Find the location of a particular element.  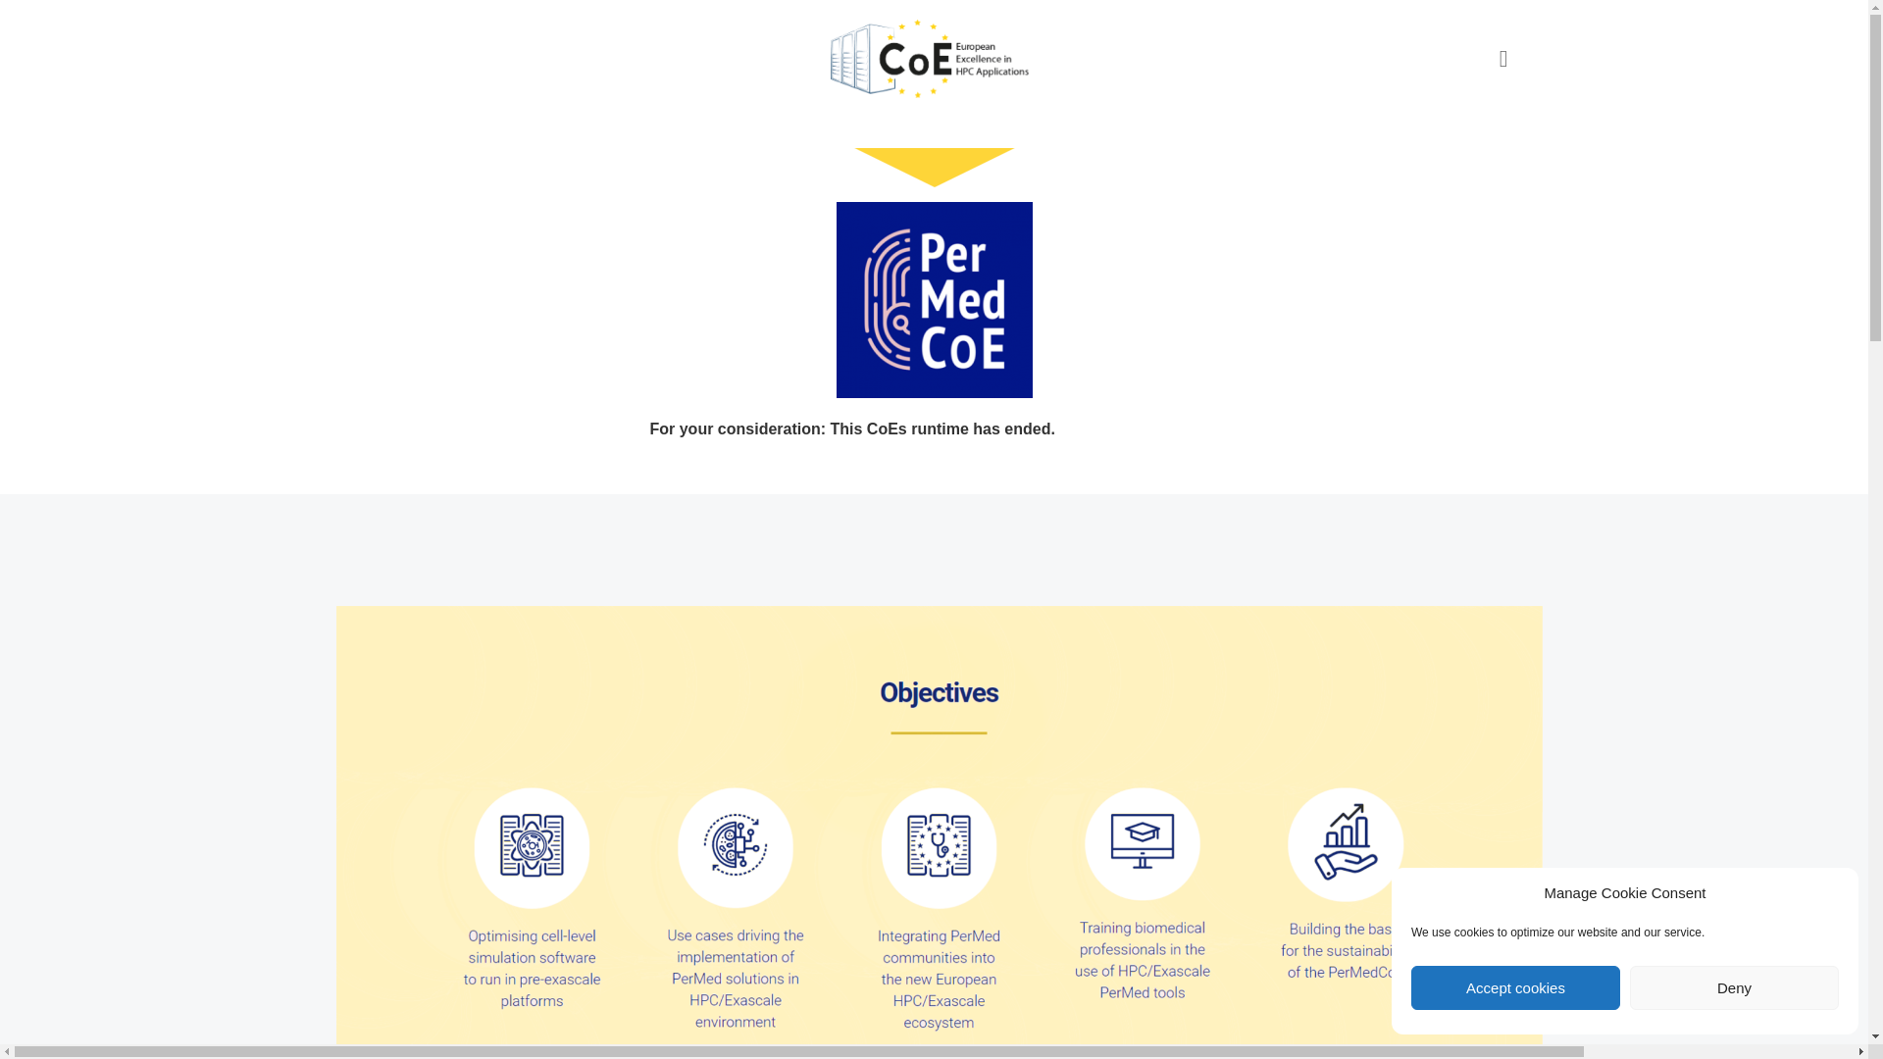

Deny is located at coordinates (1734, 987).